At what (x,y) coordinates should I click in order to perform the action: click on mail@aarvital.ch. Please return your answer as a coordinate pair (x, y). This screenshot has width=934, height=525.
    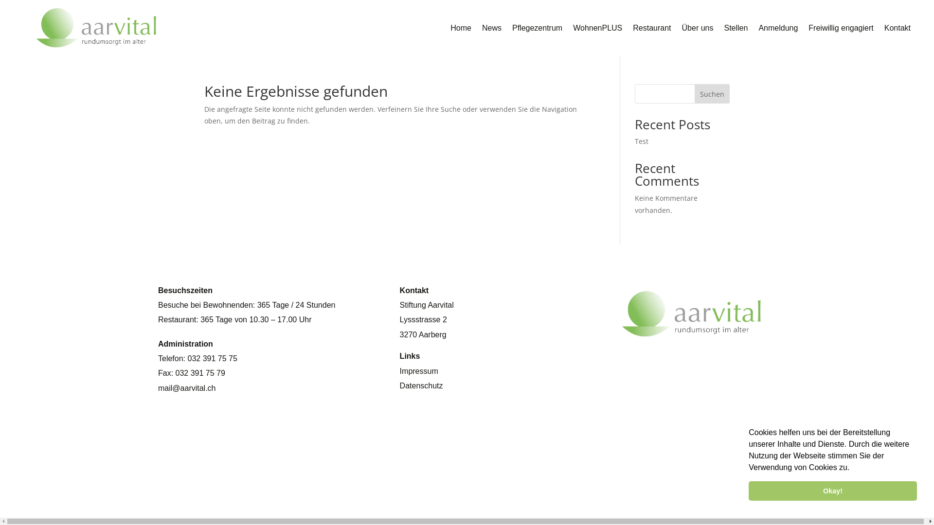
    Looking at the image, I should click on (187, 388).